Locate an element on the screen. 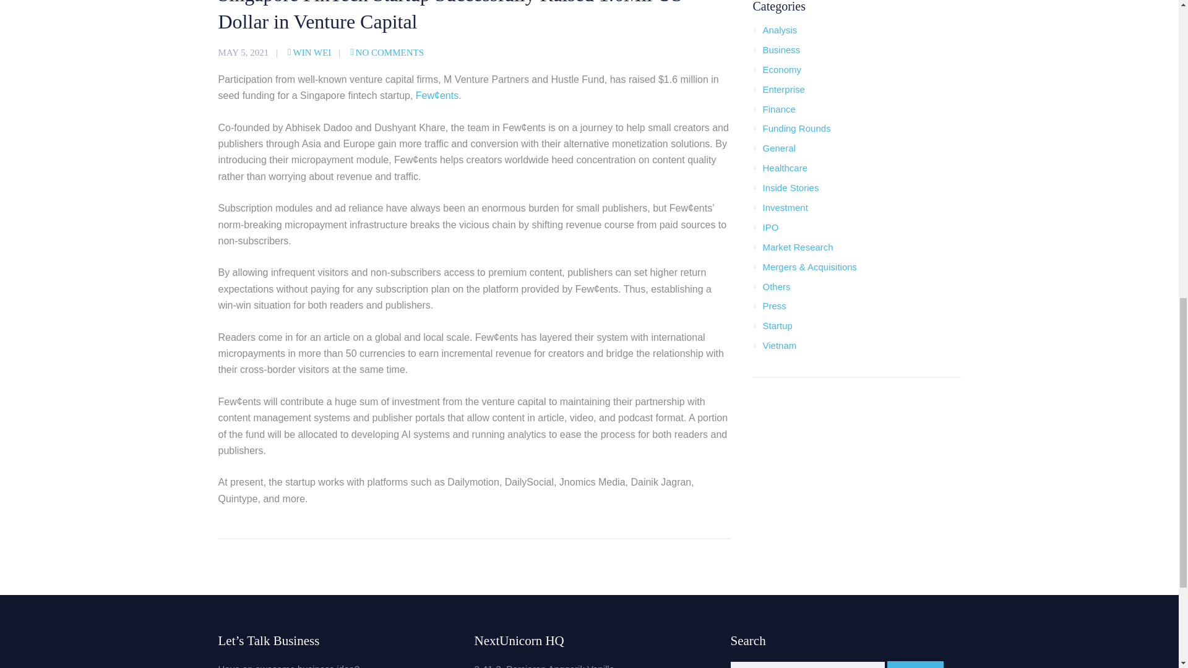  Funding Rounds is located at coordinates (796, 128).